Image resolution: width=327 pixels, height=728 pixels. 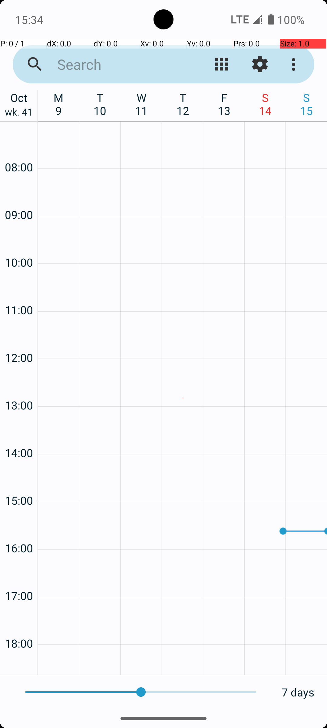 I want to click on S
14, so click(x=265, y=104).